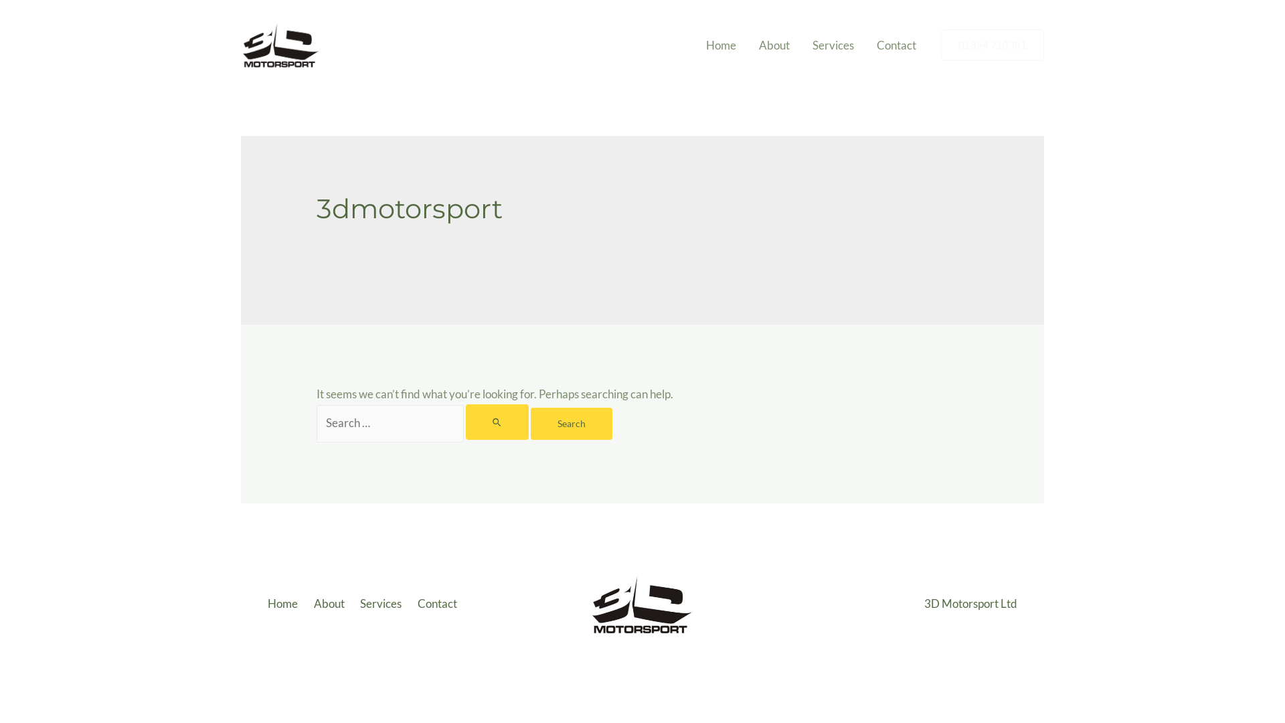 The width and height of the screenshot is (1285, 723). Describe the element at coordinates (331, 604) in the screenshot. I see `About` at that location.